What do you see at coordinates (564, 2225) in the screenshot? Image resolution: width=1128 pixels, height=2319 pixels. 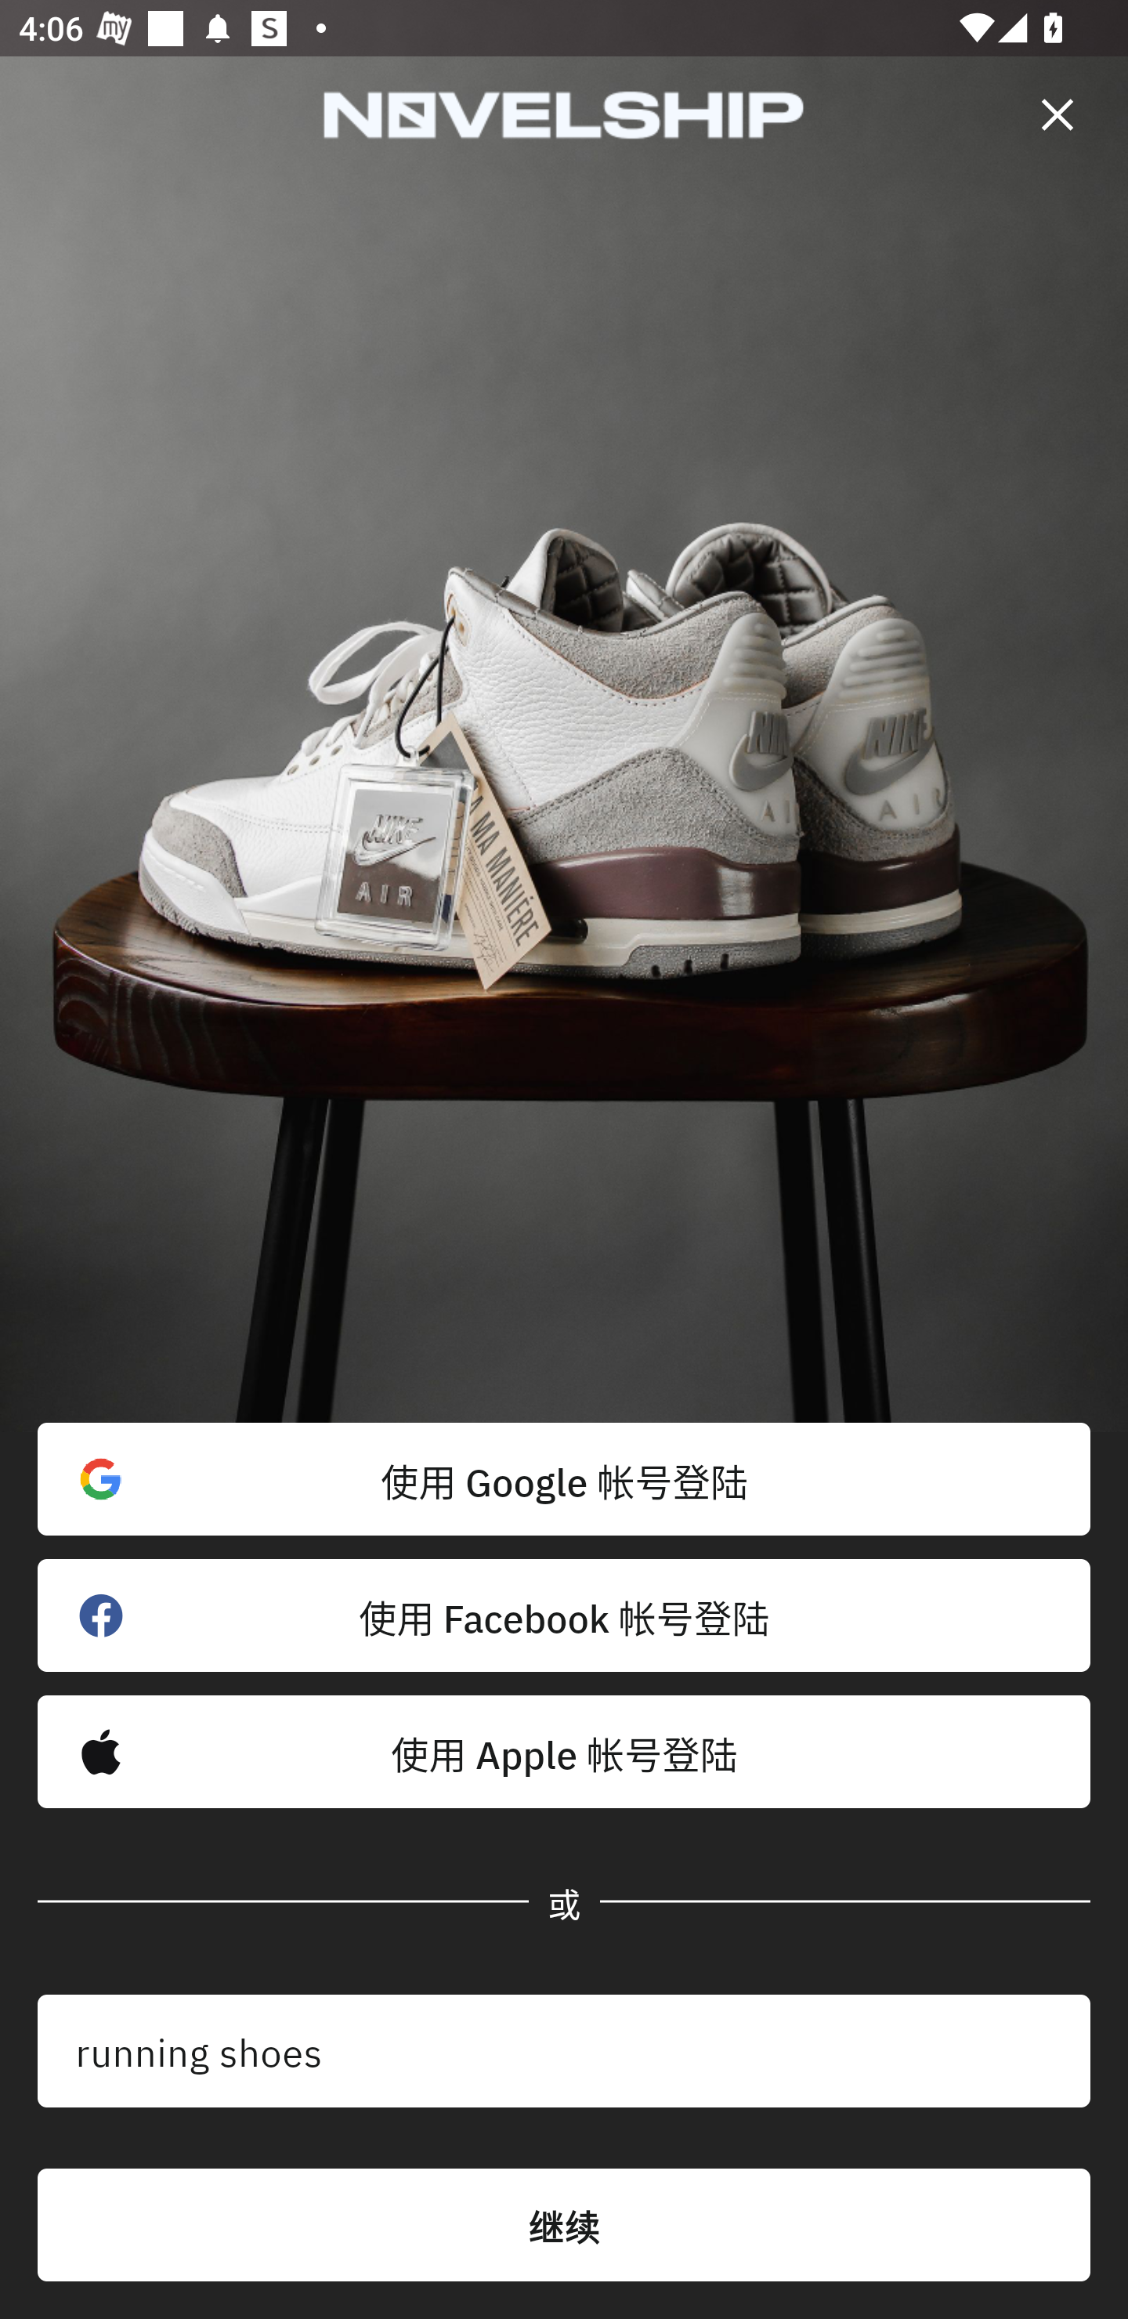 I see `继续` at bounding box center [564, 2225].